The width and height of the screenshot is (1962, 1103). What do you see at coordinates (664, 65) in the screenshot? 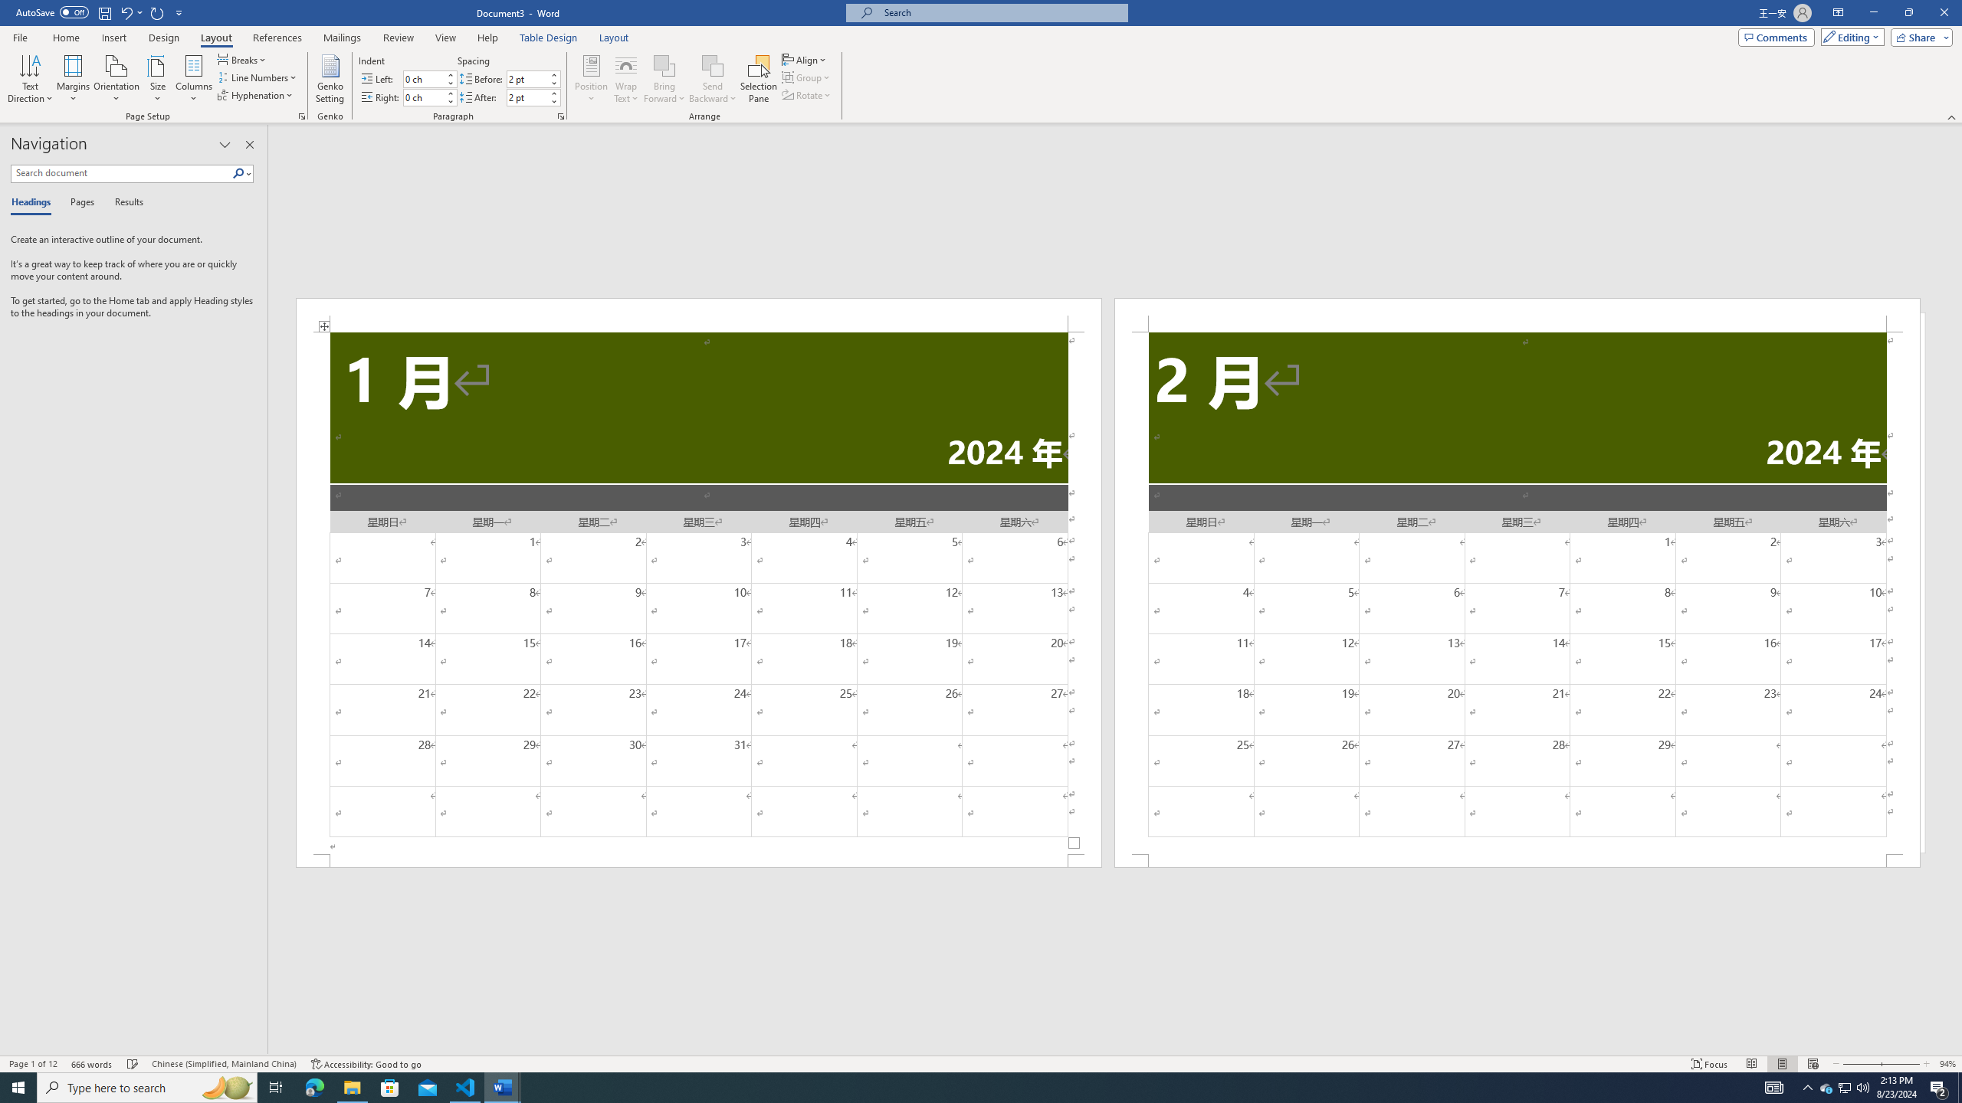
I see `Bring Forward` at bounding box center [664, 65].